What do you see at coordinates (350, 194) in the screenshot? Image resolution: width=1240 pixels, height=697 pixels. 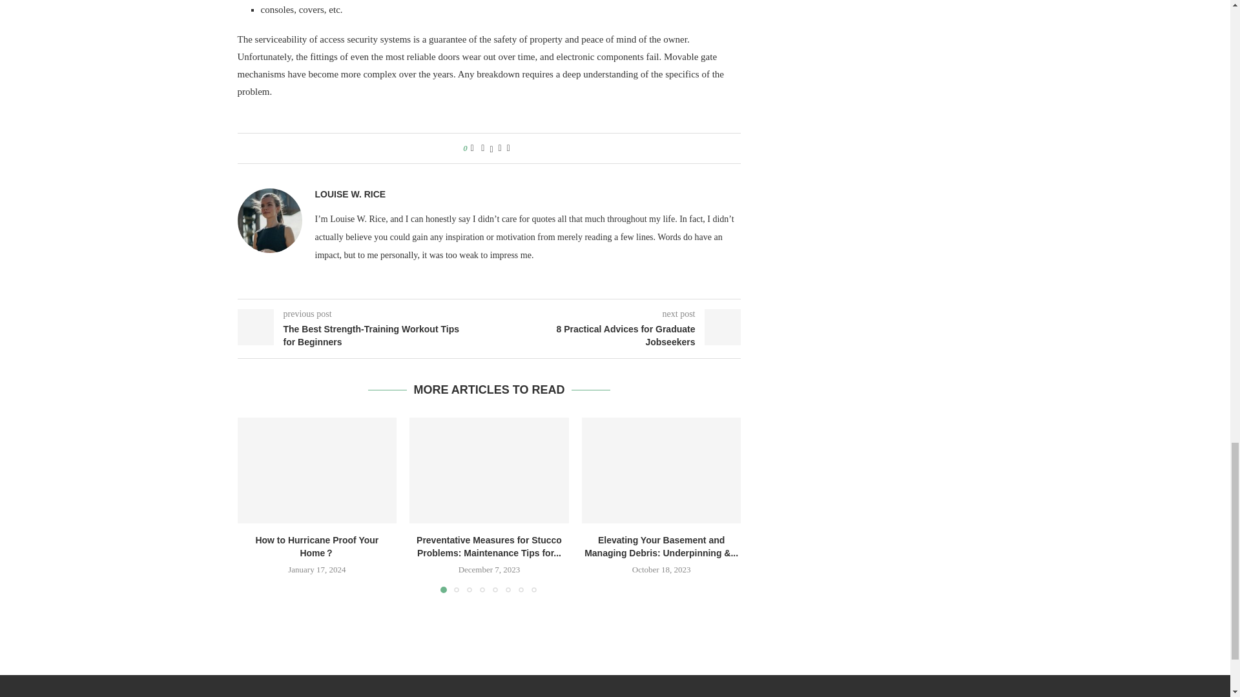 I see `Author Louise W. Rice` at bounding box center [350, 194].